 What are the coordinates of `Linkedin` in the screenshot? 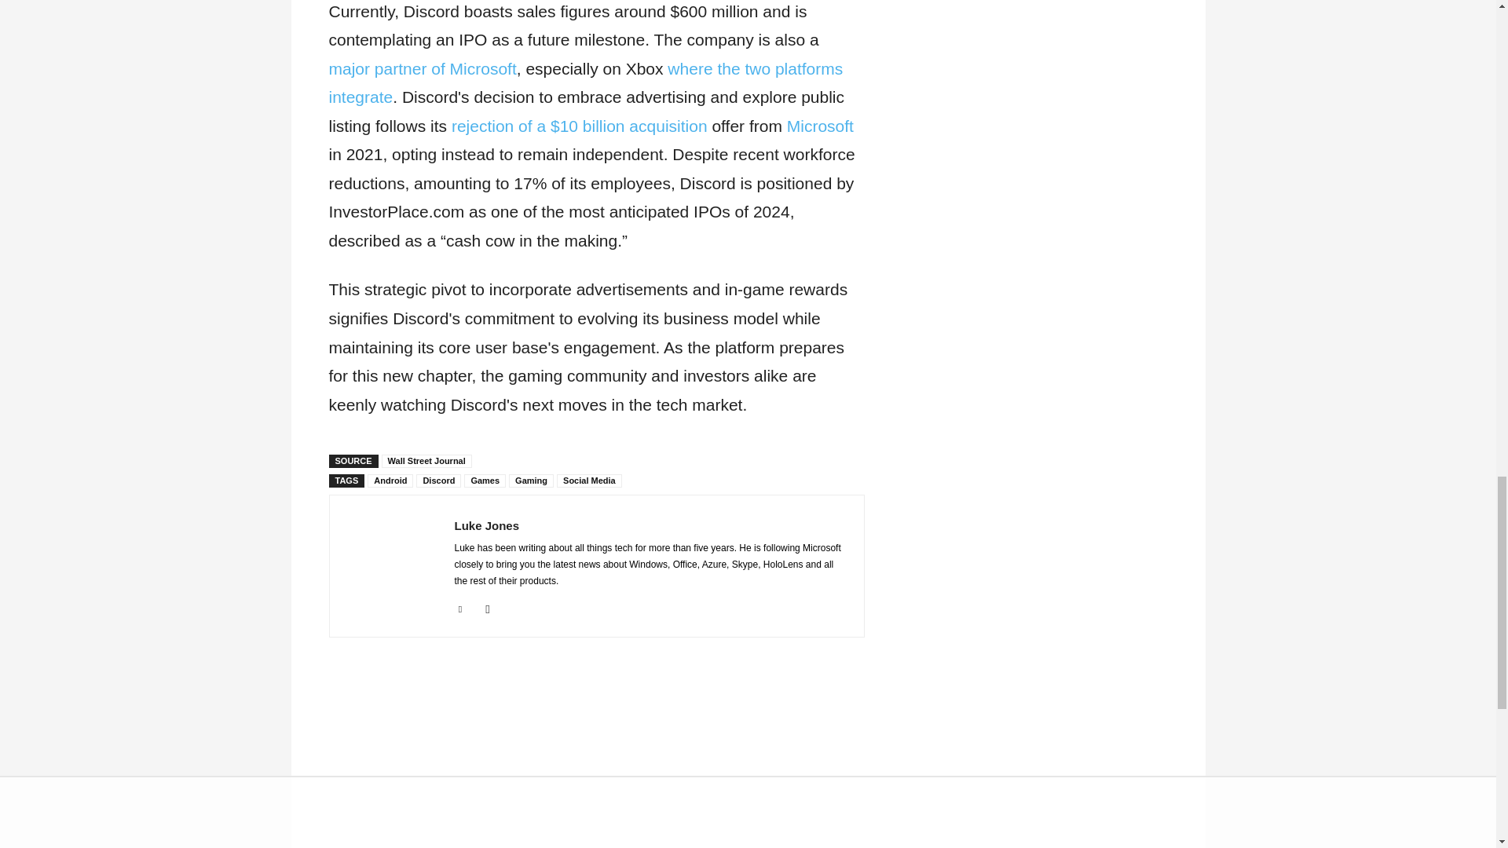 It's located at (459, 606).